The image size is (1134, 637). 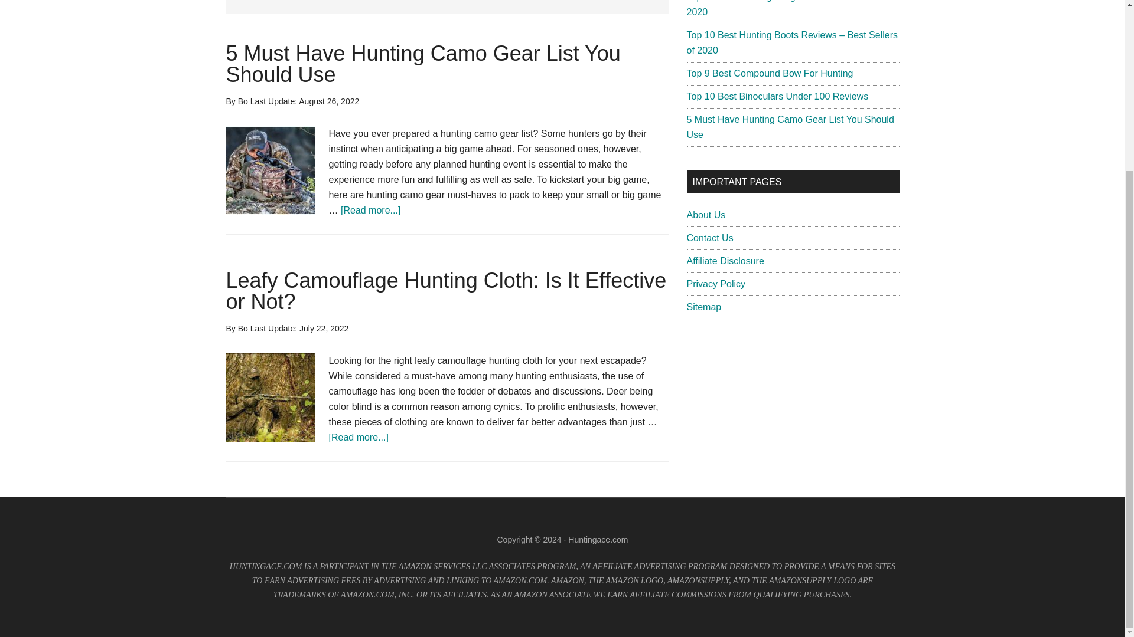 I want to click on 5 Must Have Hunting Camo Gear List You Should Use, so click(x=423, y=64).